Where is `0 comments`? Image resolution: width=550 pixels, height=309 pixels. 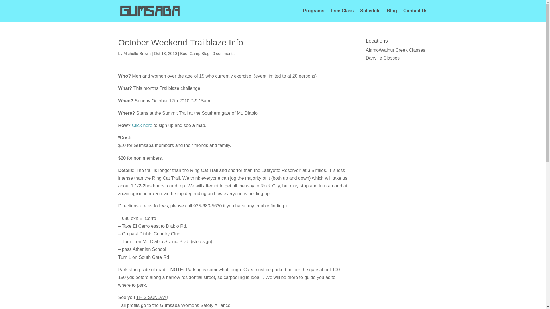
0 comments is located at coordinates (224, 54).